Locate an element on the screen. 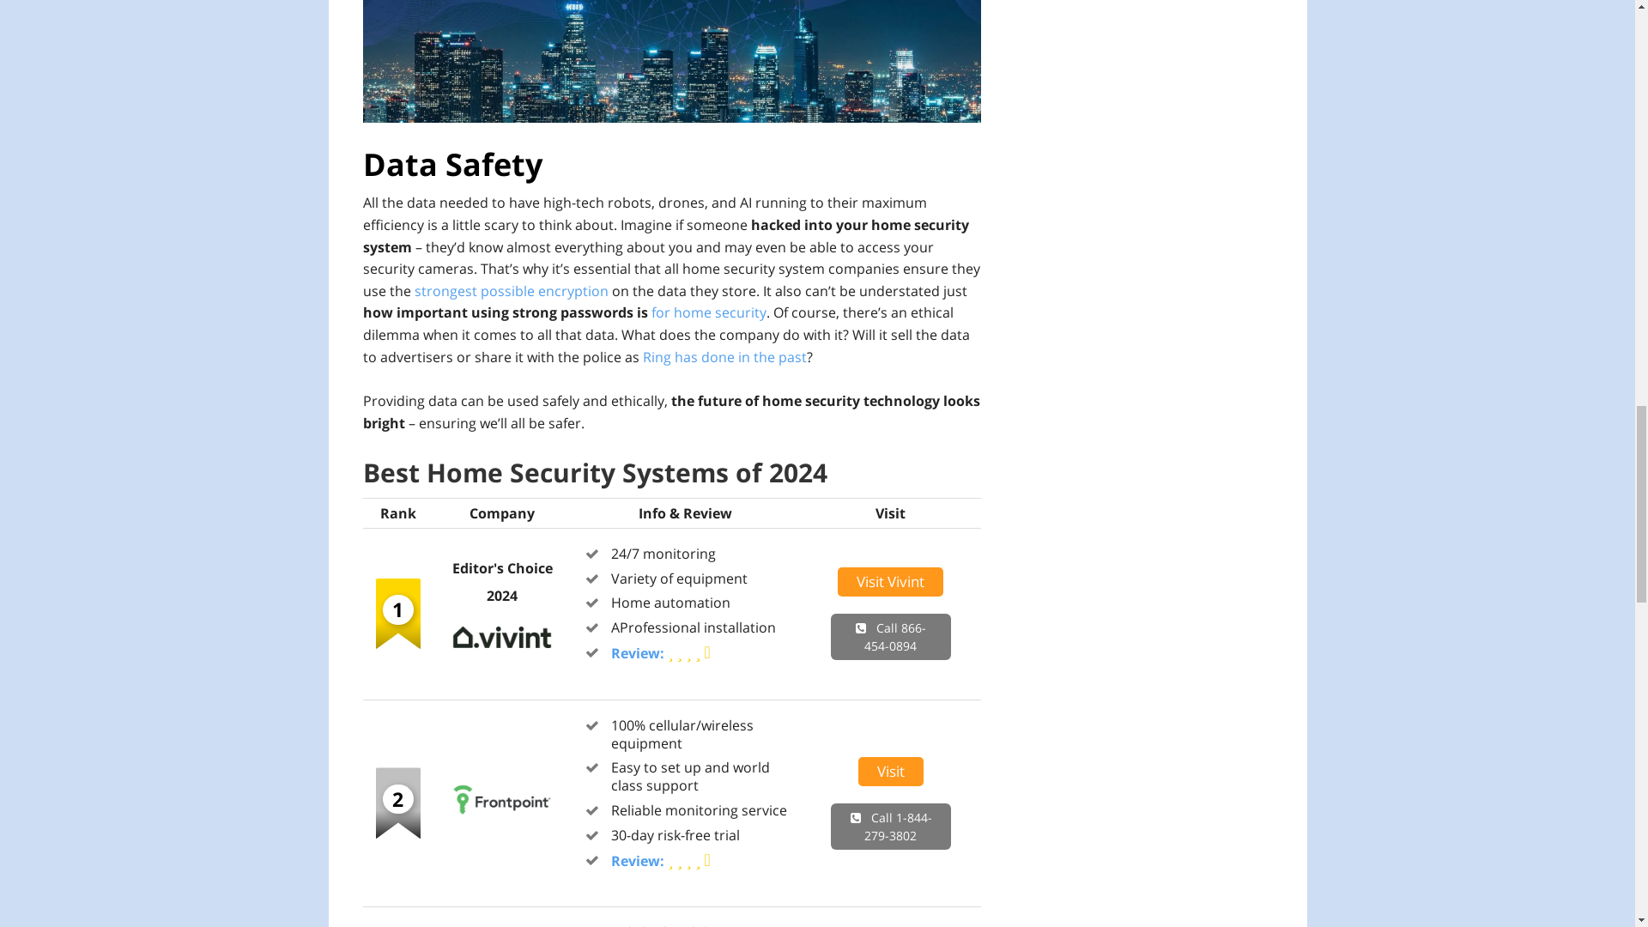  Ring has done in the past is located at coordinates (724, 355).